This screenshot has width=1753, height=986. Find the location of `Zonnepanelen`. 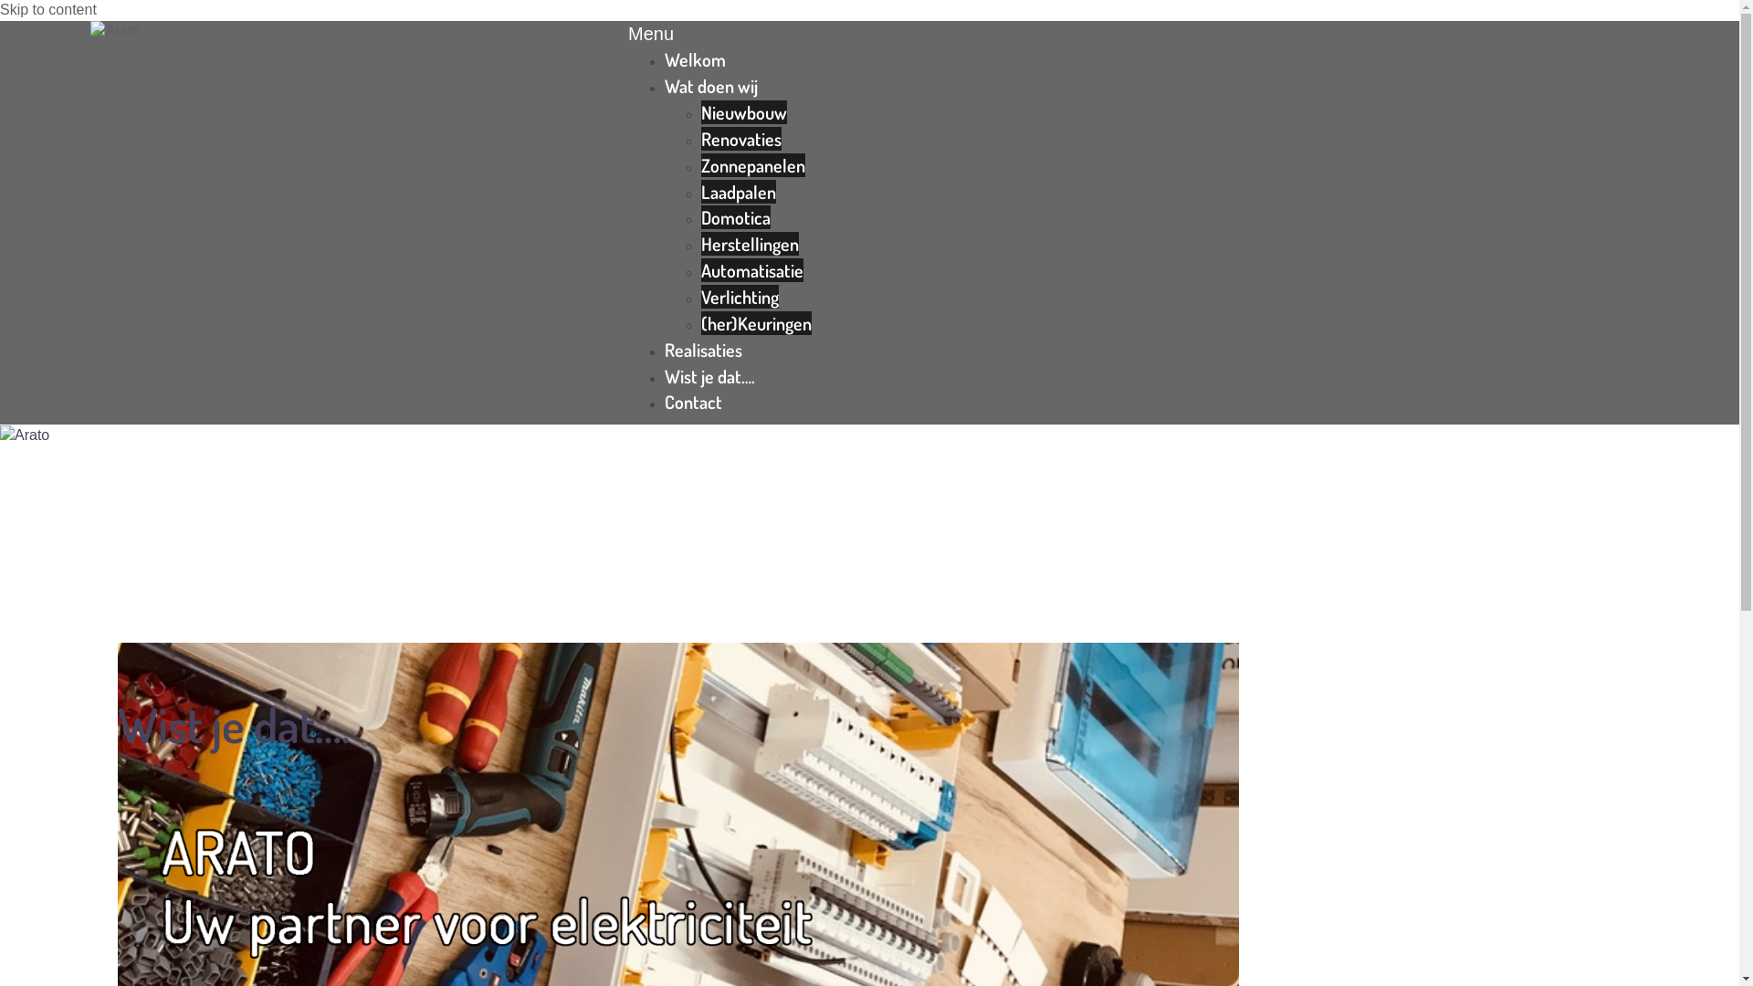

Zonnepanelen is located at coordinates (753, 165).